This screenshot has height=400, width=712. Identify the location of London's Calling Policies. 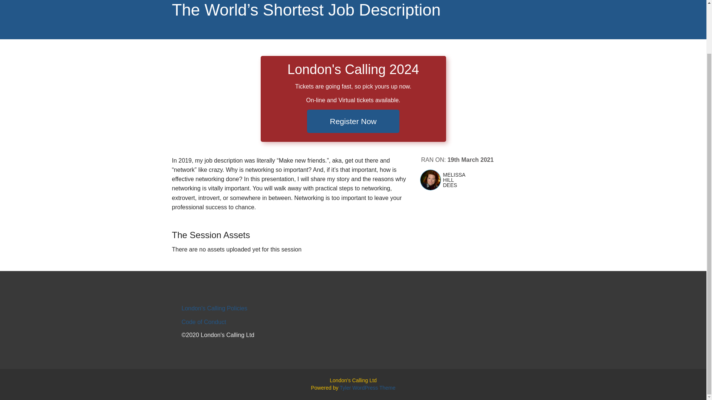
(214, 308).